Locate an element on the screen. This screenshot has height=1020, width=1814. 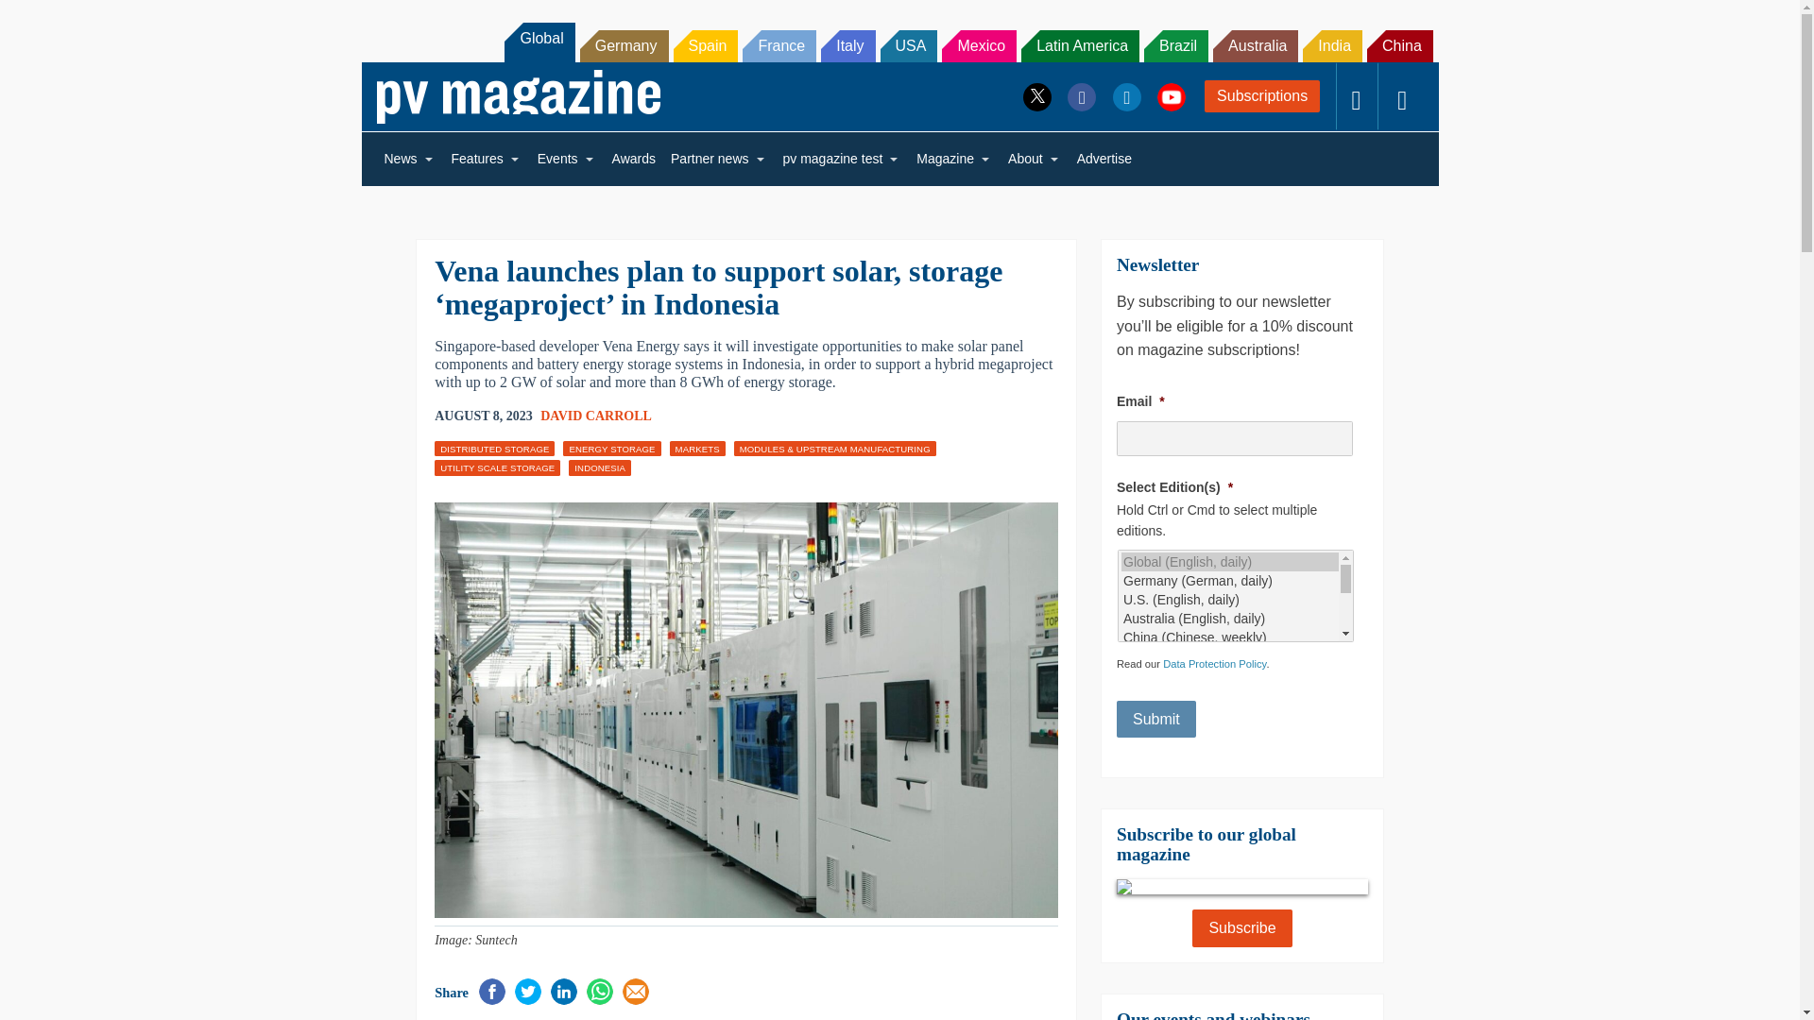
Search is located at coordinates (40, 19).